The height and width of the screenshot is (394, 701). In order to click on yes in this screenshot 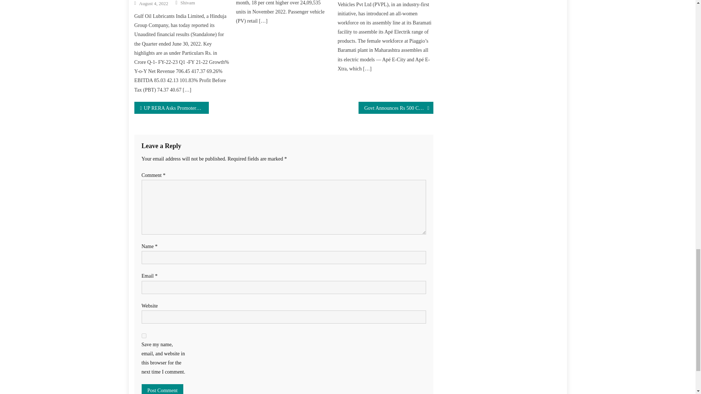, I will do `click(144, 336)`.